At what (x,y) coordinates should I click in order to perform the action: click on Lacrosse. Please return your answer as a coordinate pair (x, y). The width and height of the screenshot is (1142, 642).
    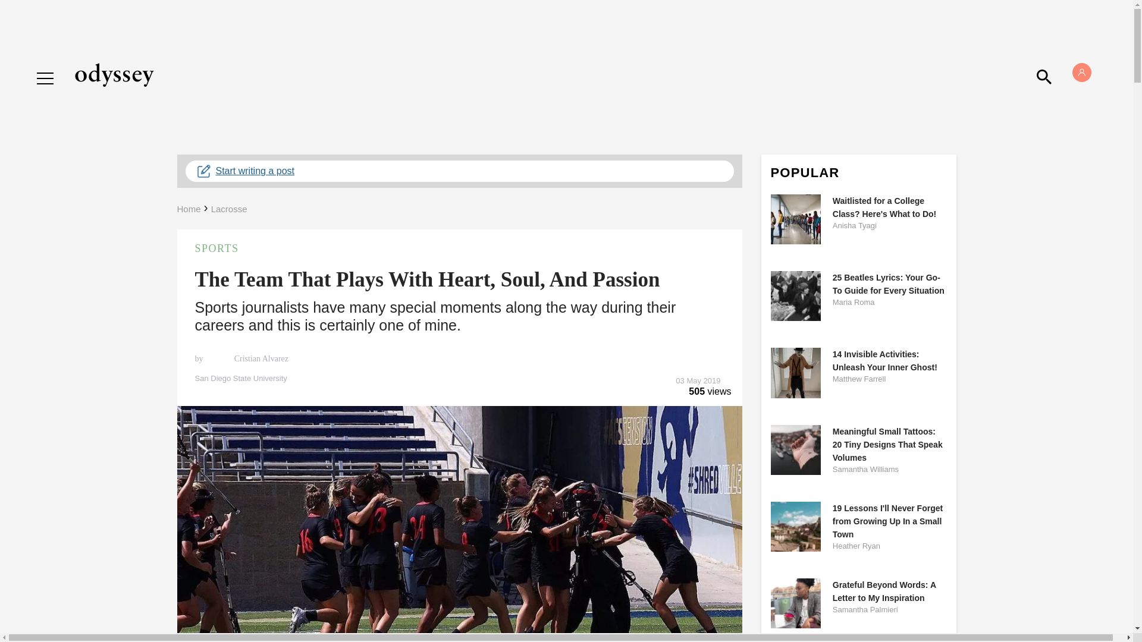
    Looking at the image, I should click on (230, 209).